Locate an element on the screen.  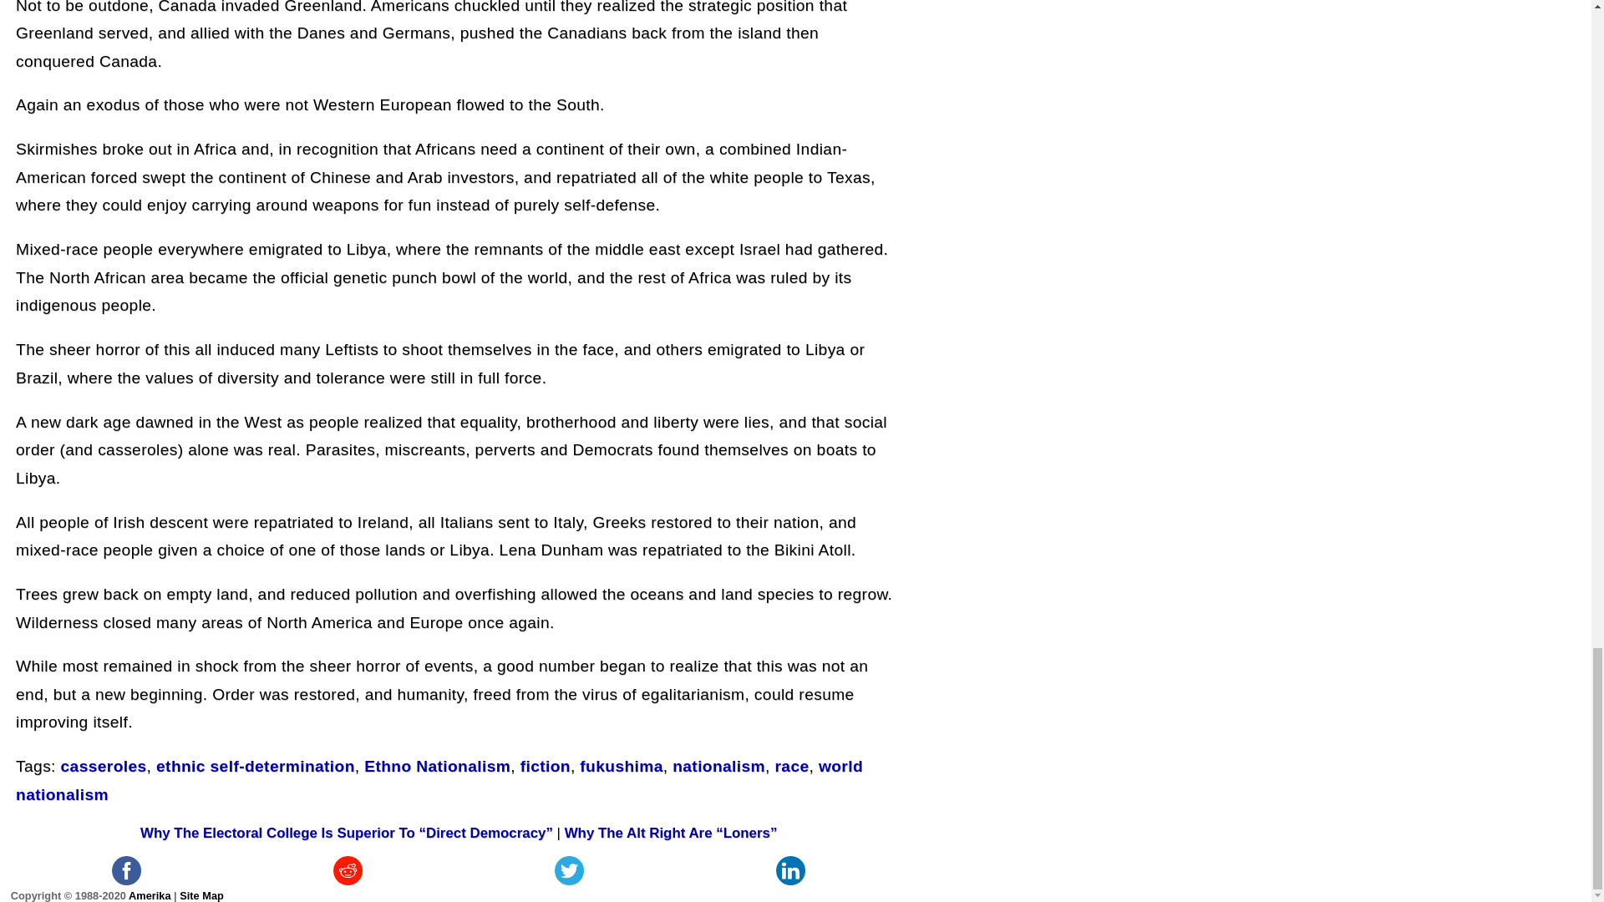
race is located at coordinates (791, 766).